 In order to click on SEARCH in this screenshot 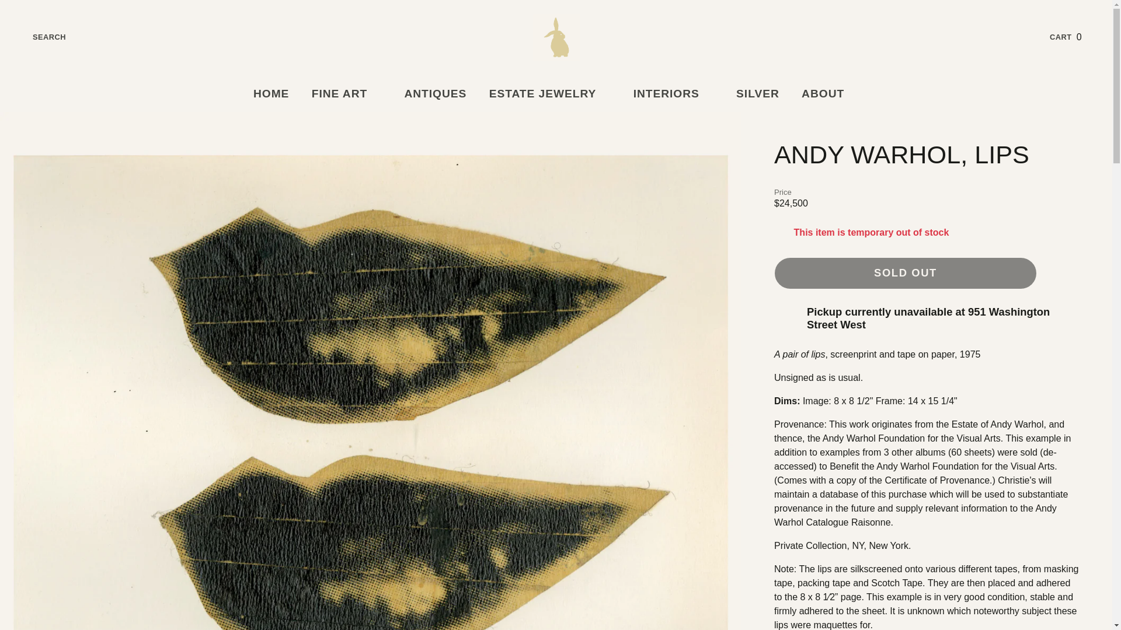, I will do `click(271, 94)`.